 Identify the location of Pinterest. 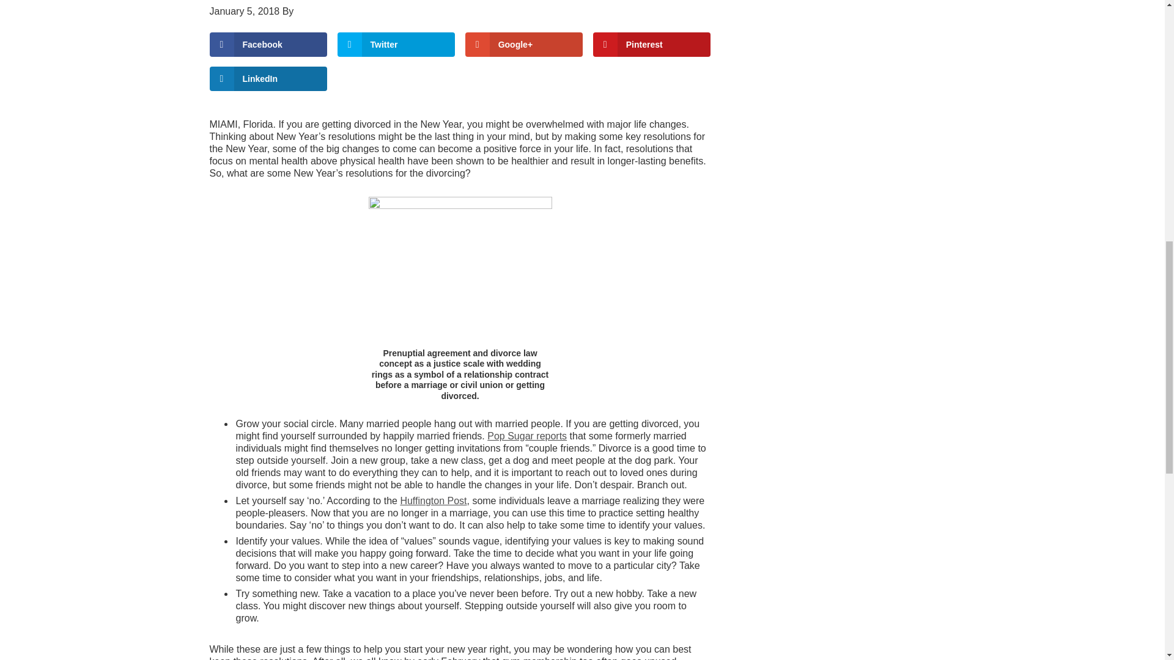
(652, 43).